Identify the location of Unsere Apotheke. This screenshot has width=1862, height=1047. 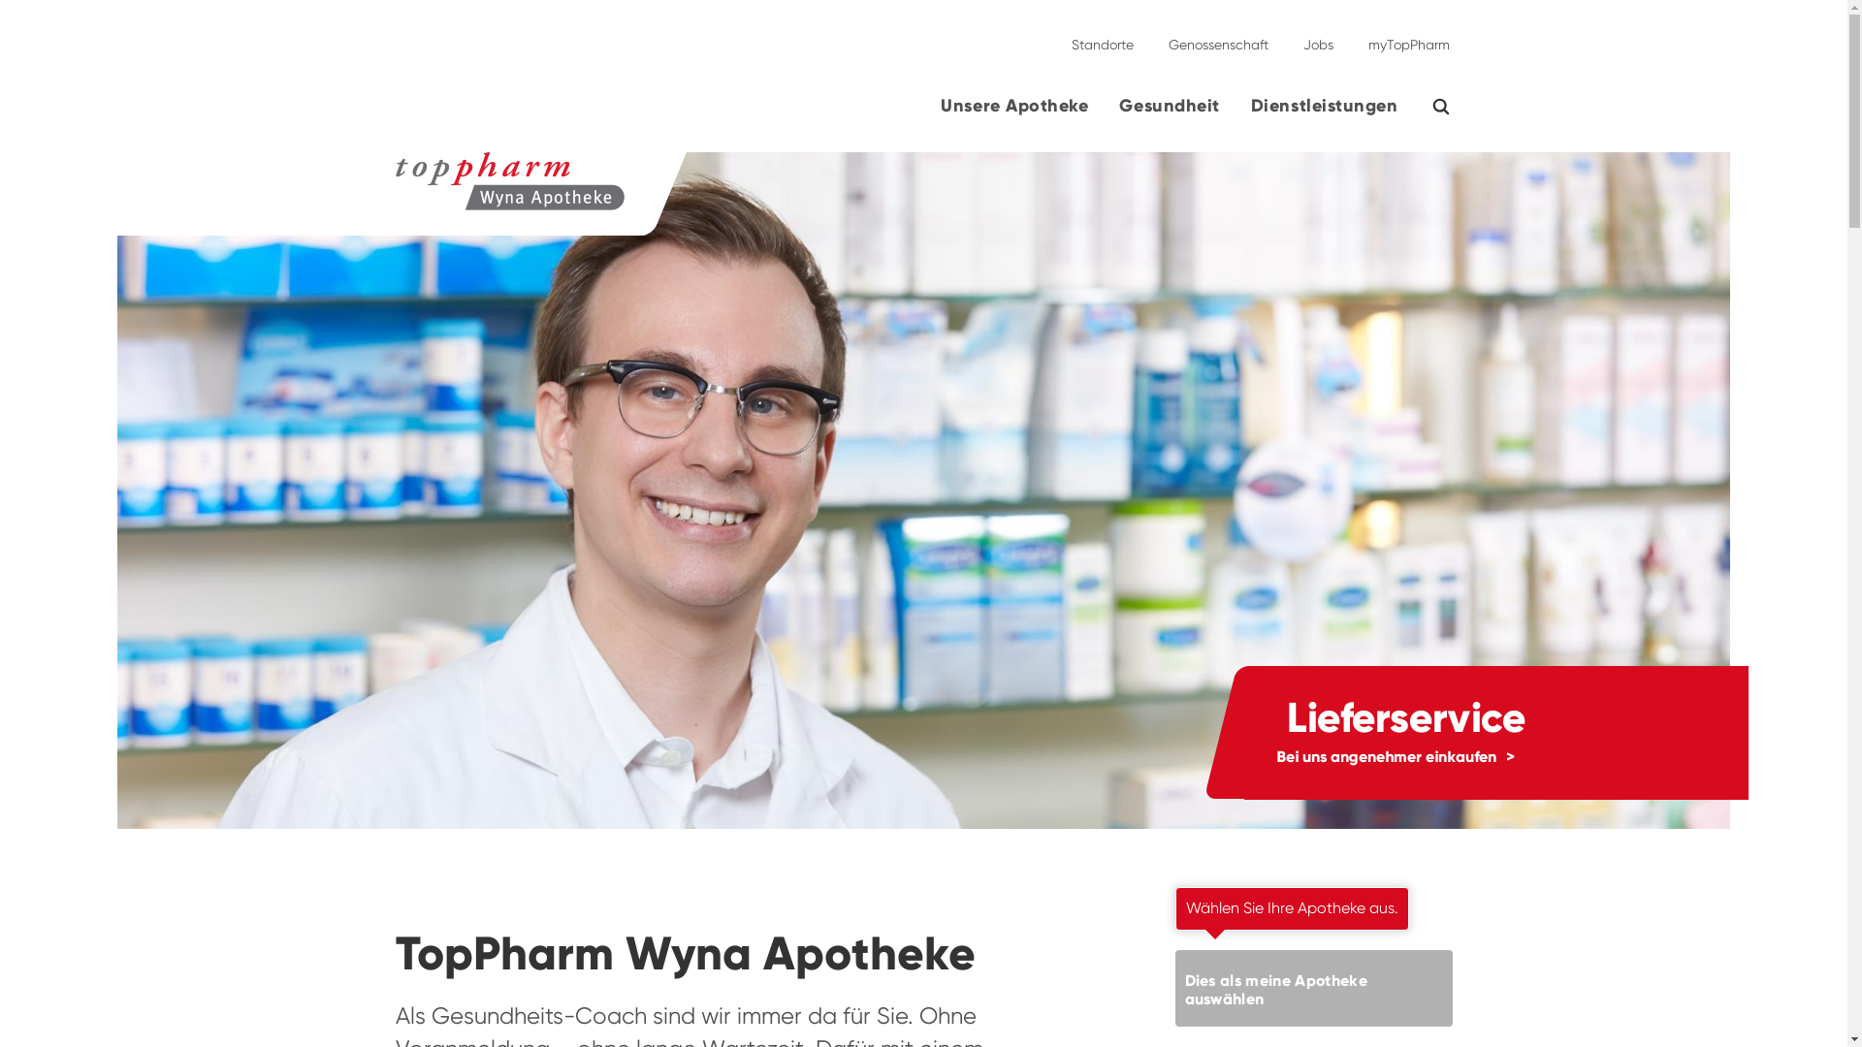
(1014, 113).